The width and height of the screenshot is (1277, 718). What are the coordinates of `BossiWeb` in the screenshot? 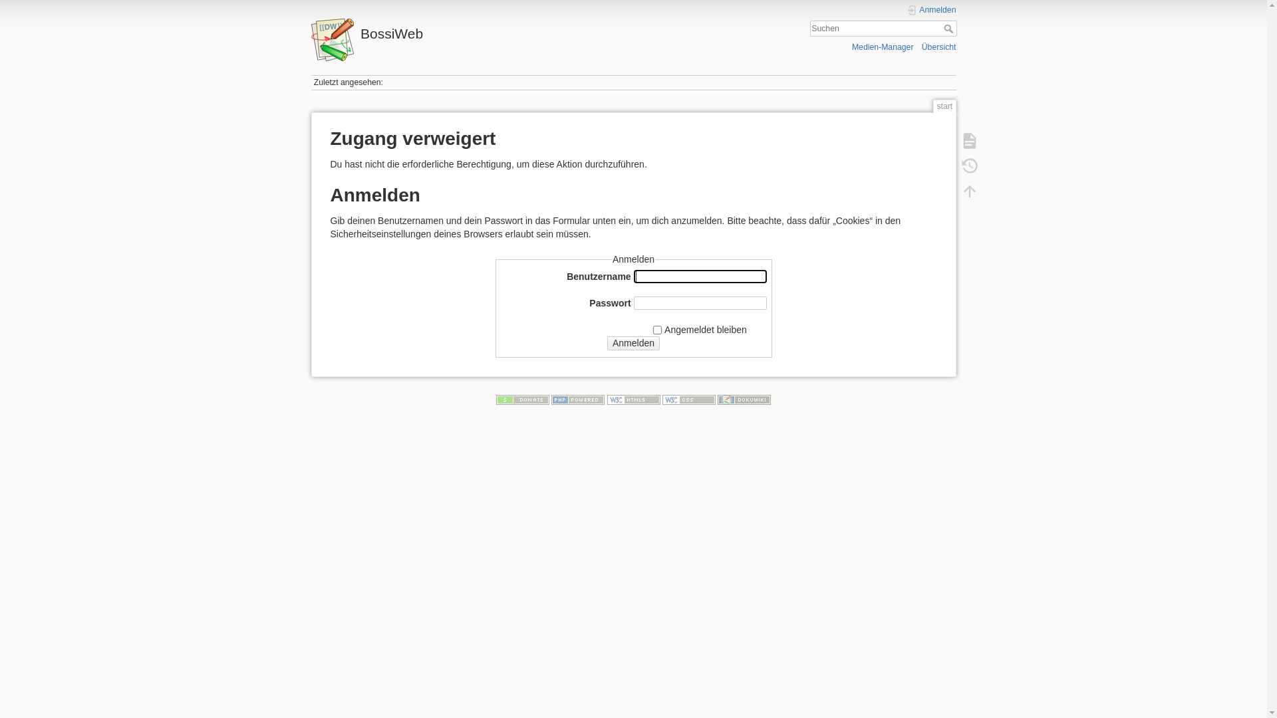 It's located at (470, 31).